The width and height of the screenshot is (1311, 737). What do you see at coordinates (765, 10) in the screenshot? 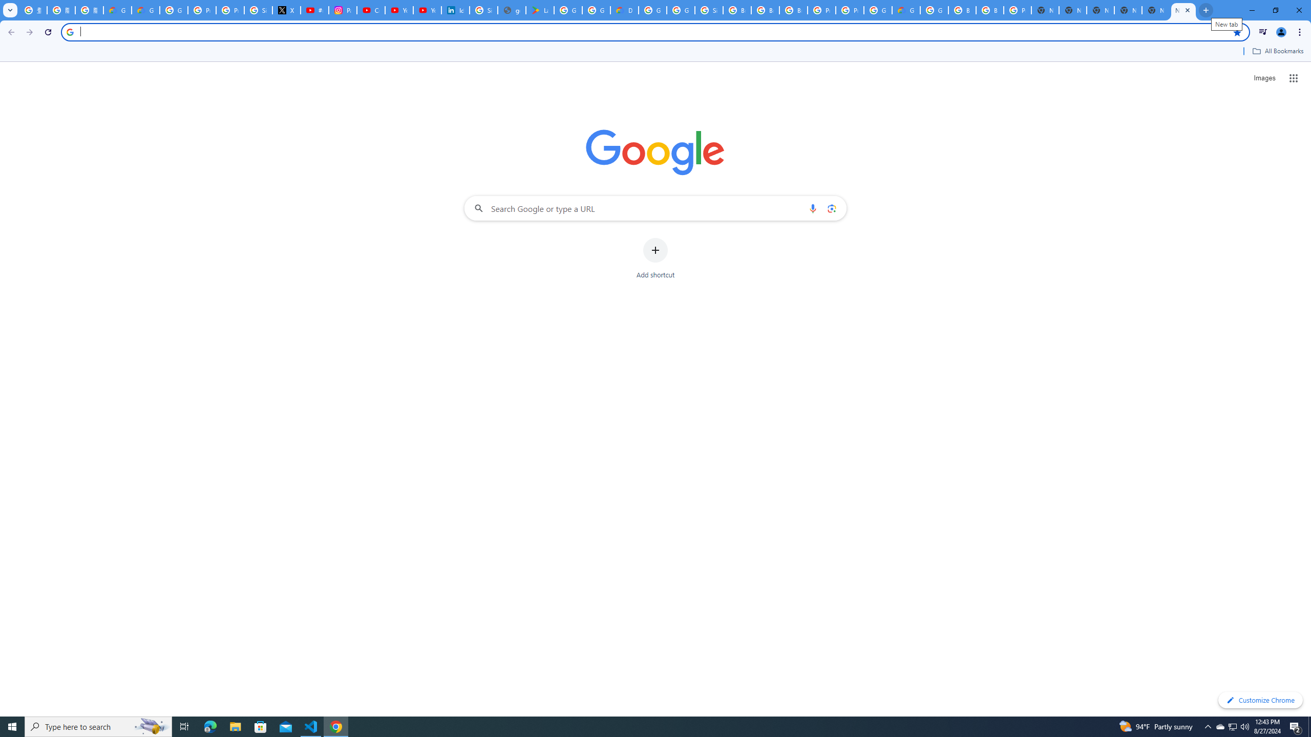
I see `Browse Chrome as a guest - Computer - Google Chrome Help` at bounding box center [765, 10].